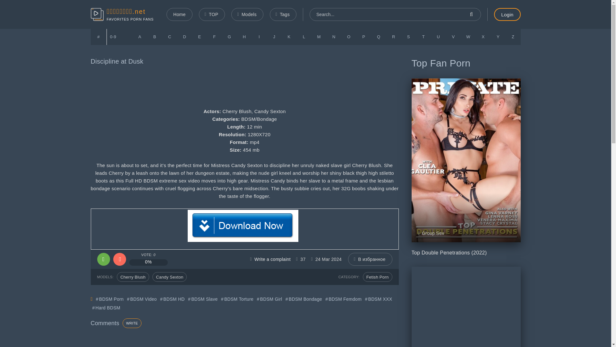 The height and width of the screenshot is (347, 616). What do you see at coordinates (244, 37) in the screenshot?
I see `H` at bounding box center [244, 37].